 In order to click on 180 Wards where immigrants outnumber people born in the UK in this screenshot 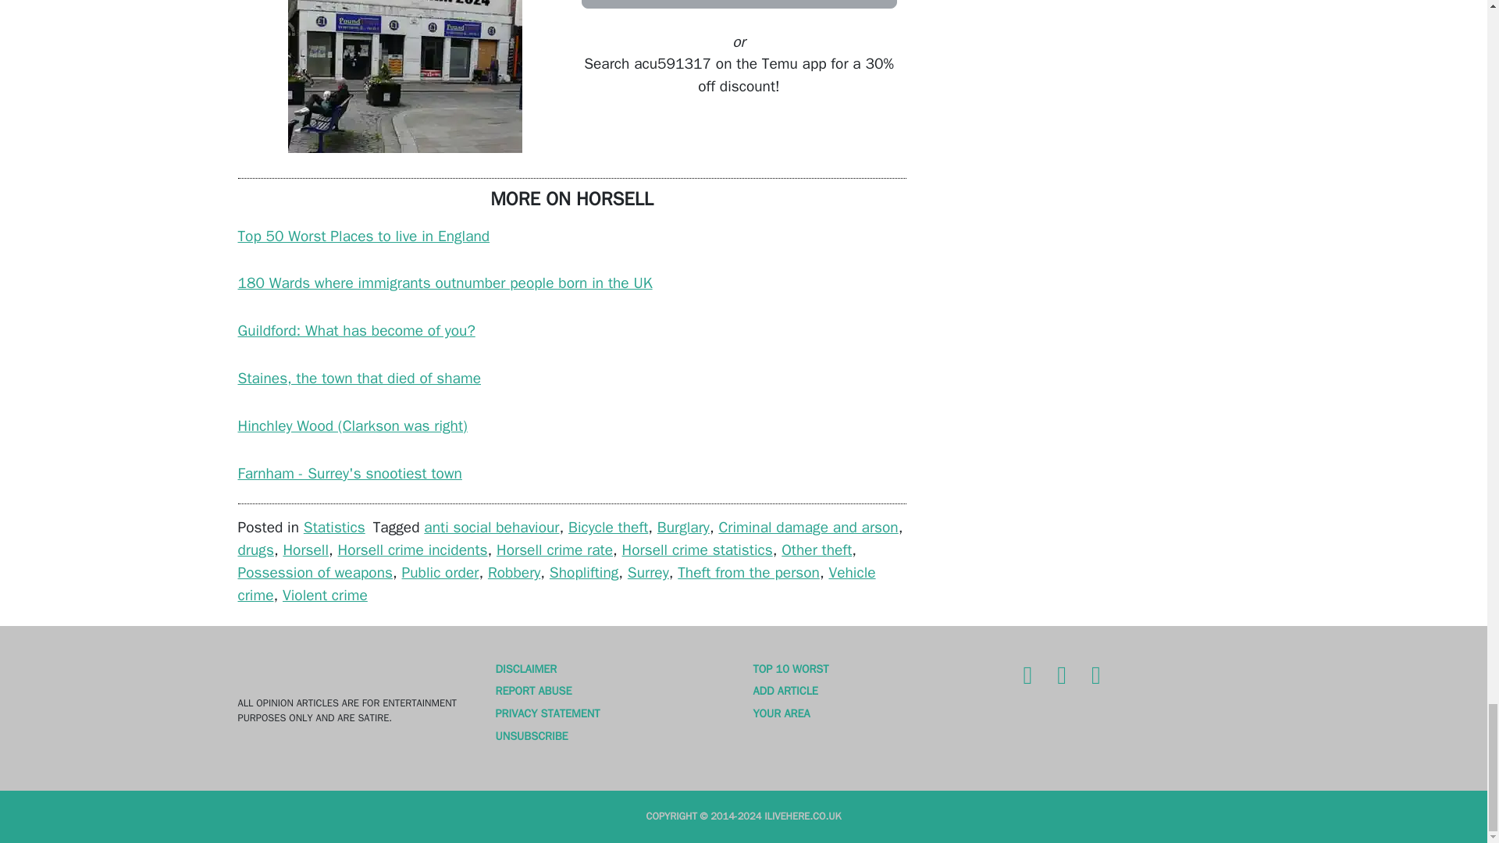, I will do `click(444, 283)`.